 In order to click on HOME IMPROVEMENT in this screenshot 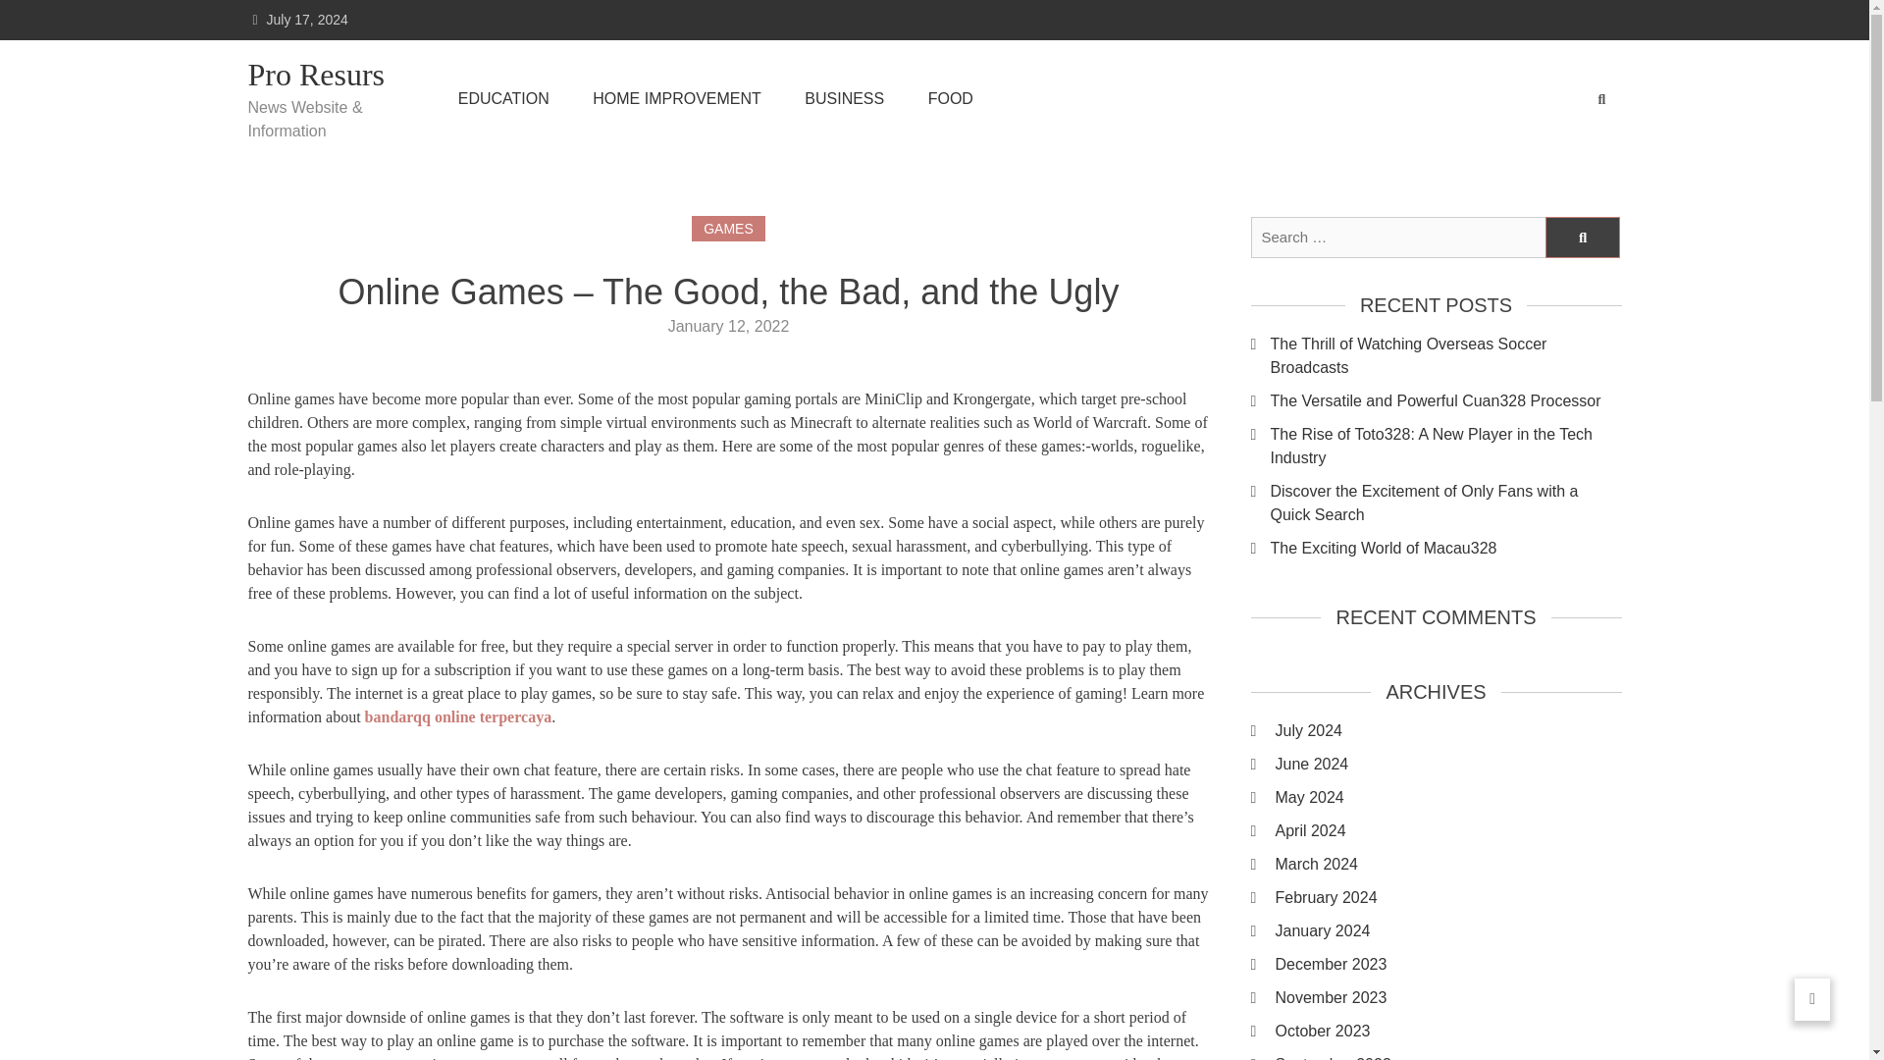, I will do `click(677, 98)`.